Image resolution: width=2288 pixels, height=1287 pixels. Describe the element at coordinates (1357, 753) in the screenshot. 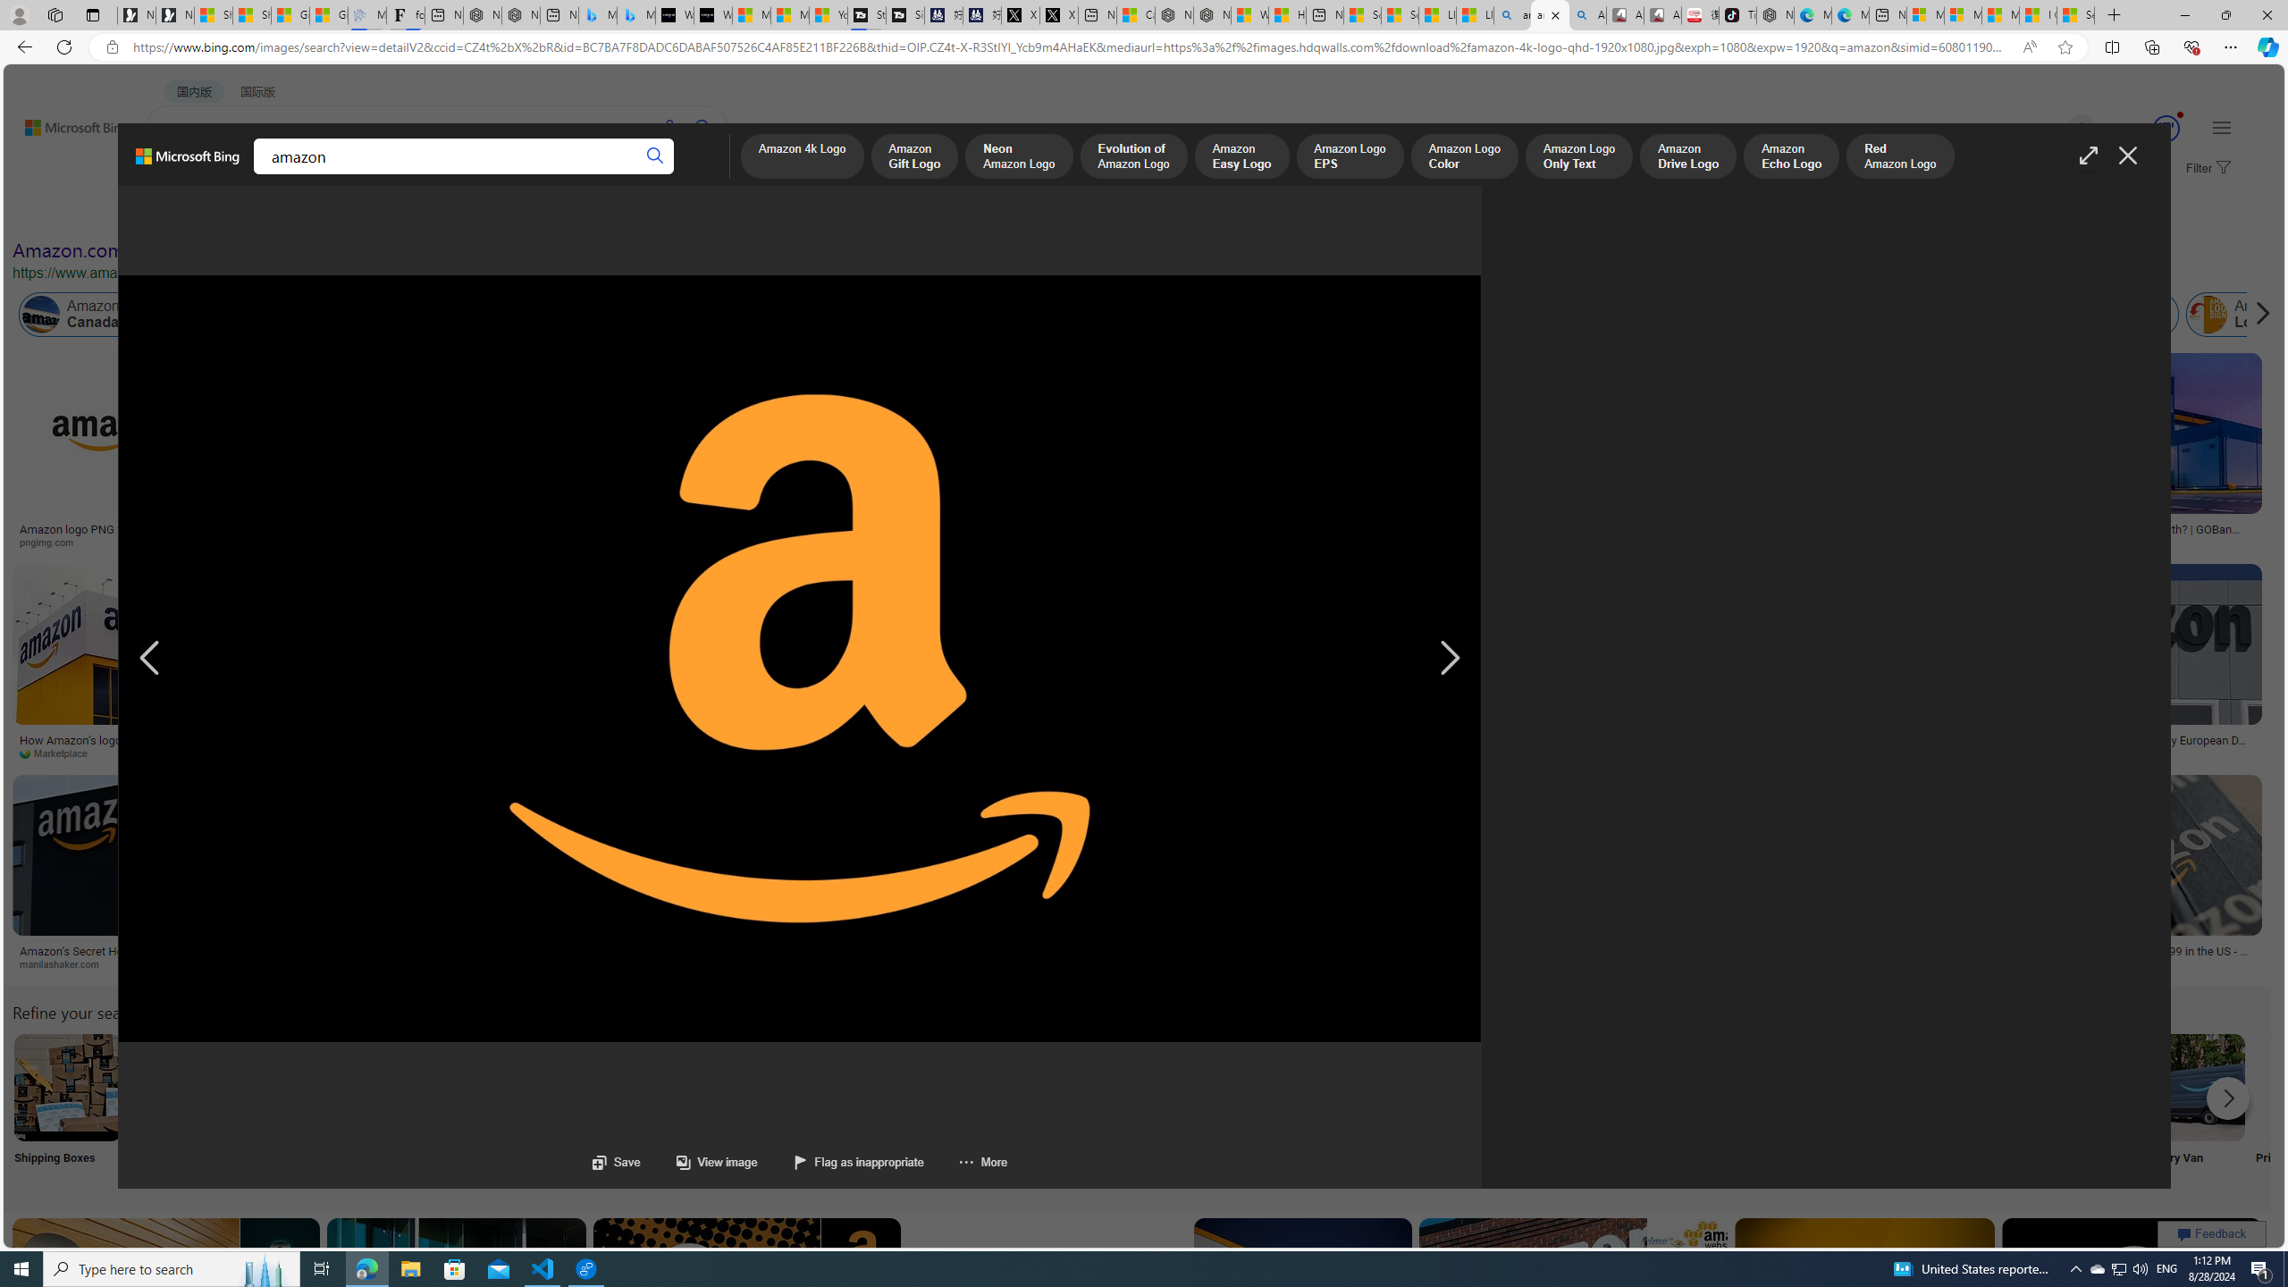

I see `PC World` at that location.